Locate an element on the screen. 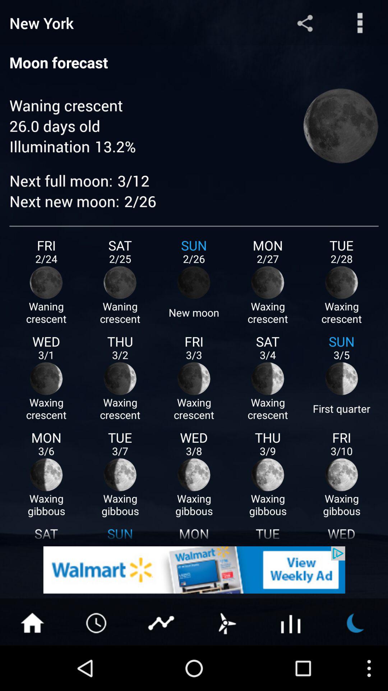 The width and height of the screenshot is (388, 691). go home is located at coordinates (32, 622).